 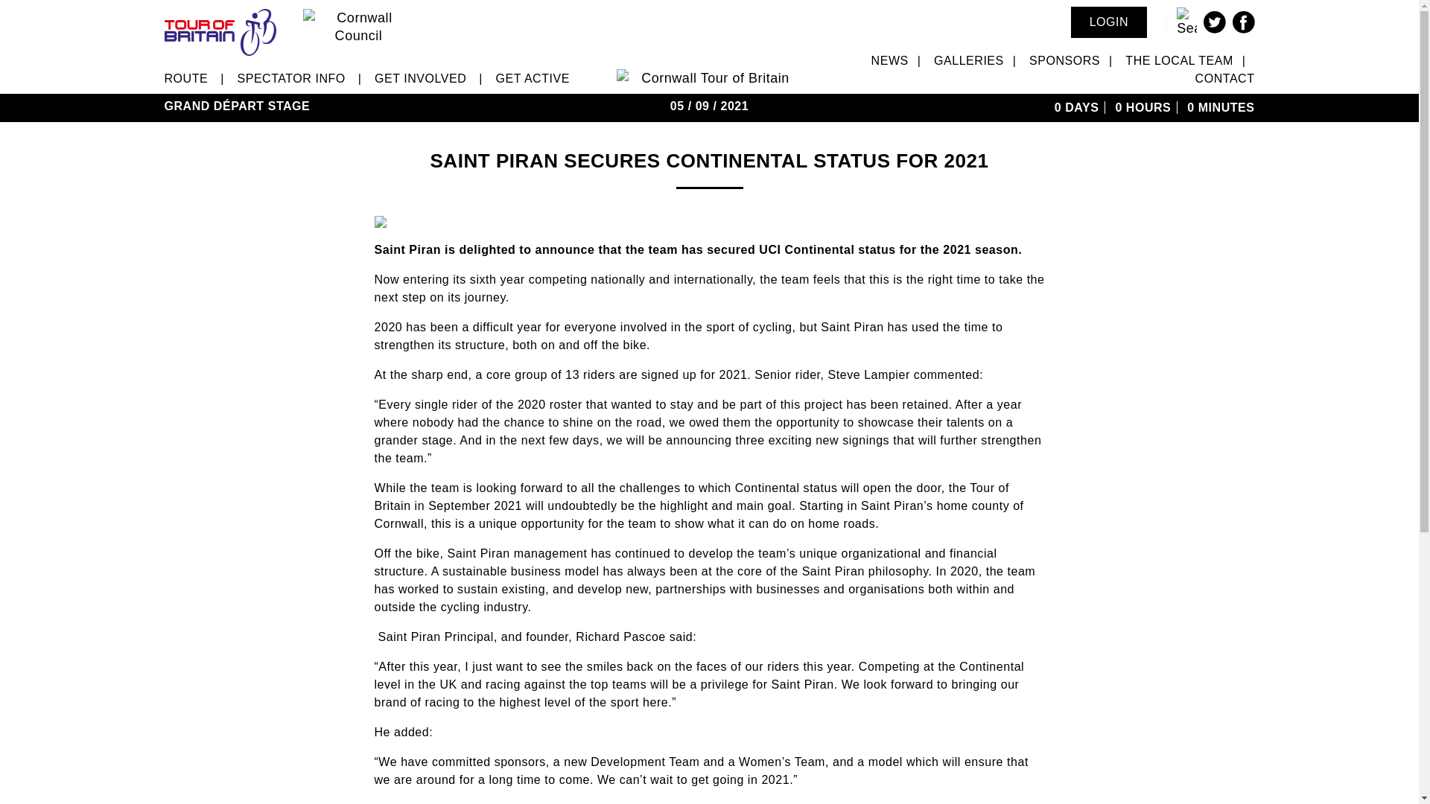 I want to click on THE LOCAL TEAM, so click(x=1179, y=60).